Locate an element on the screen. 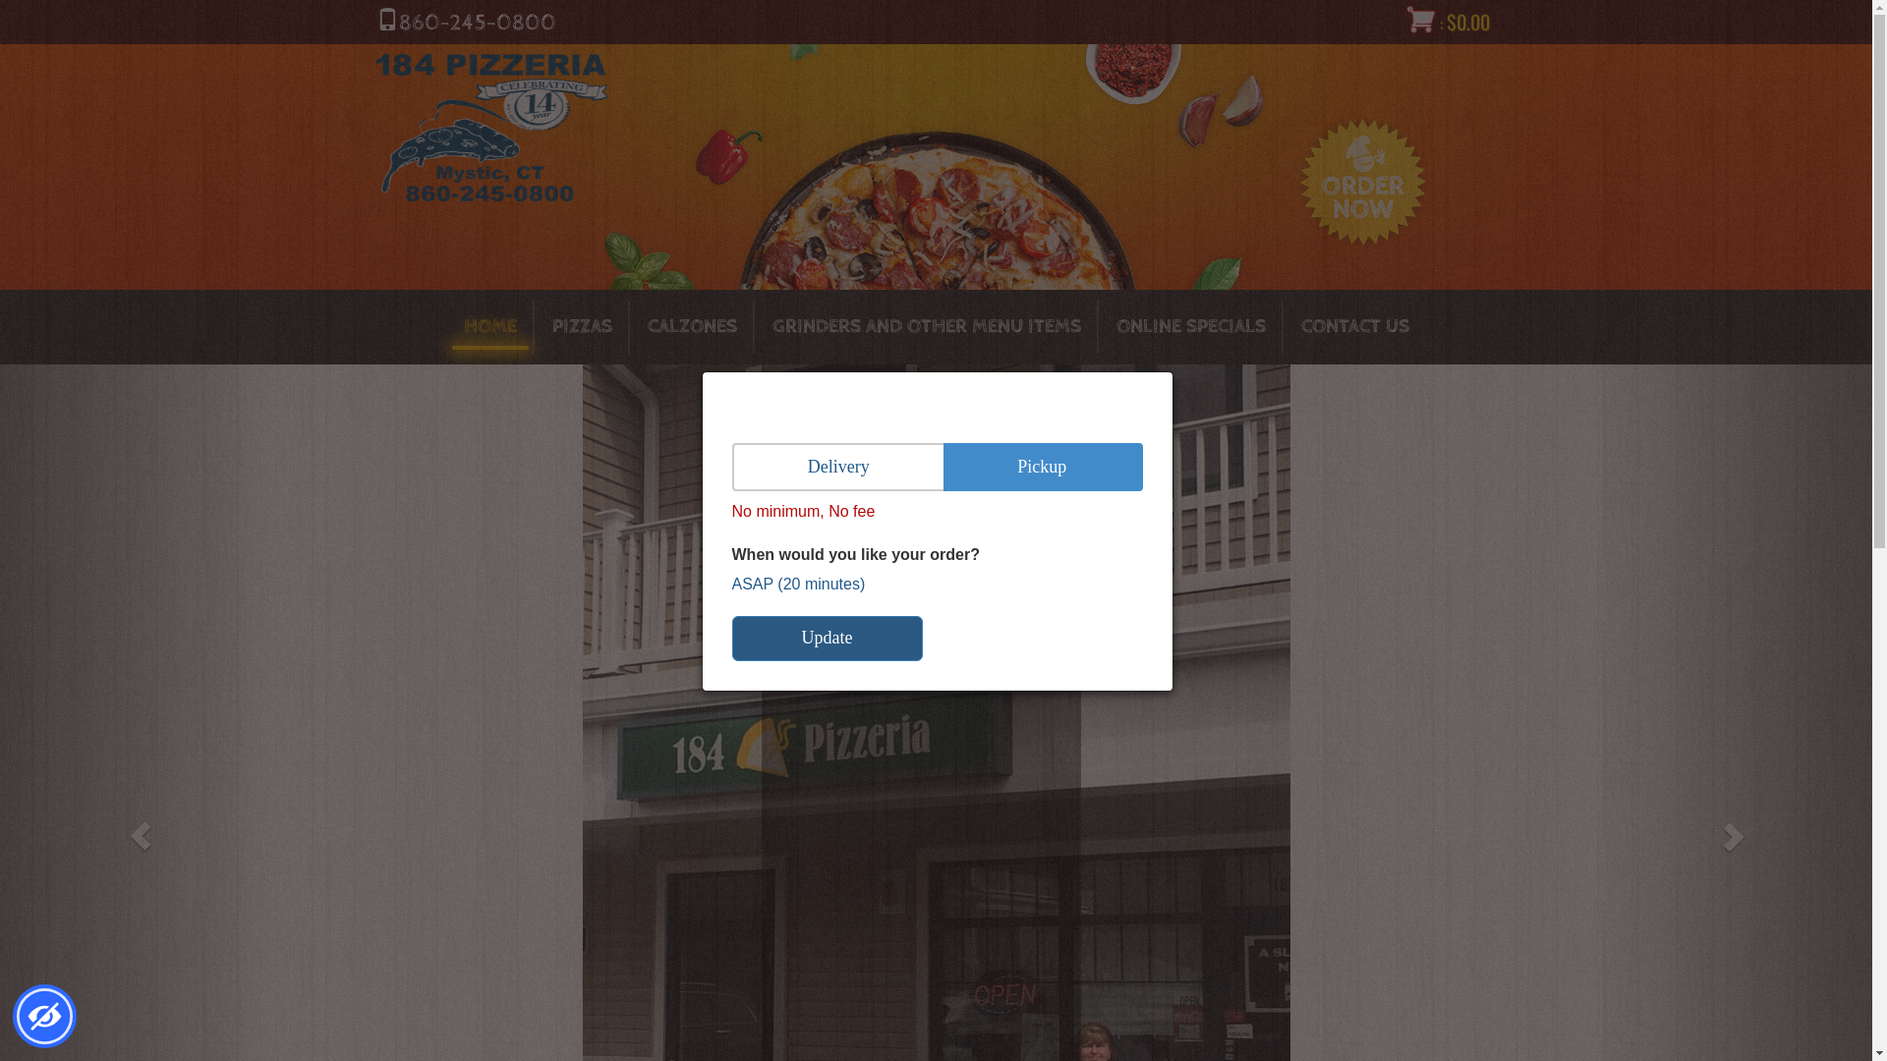 The height and width of the screenshot is (1061, 1887). Update is located at coordinates (827, 639).